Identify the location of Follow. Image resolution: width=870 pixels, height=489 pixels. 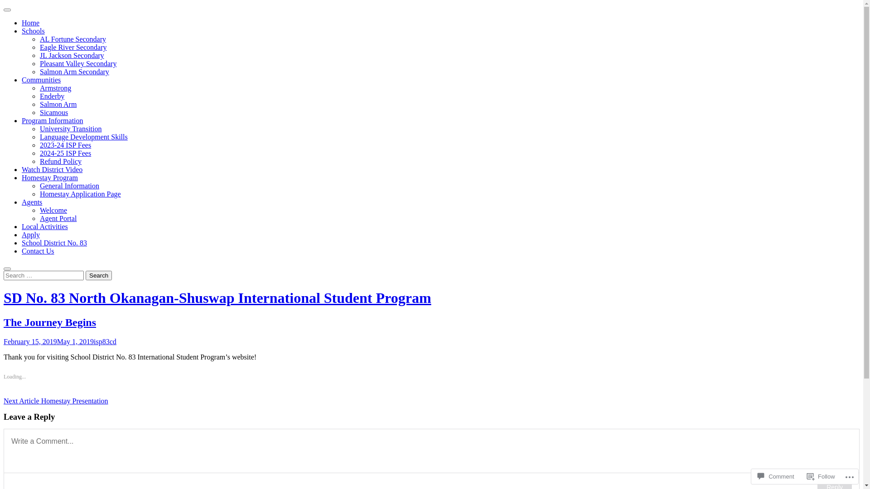
(821, 476).